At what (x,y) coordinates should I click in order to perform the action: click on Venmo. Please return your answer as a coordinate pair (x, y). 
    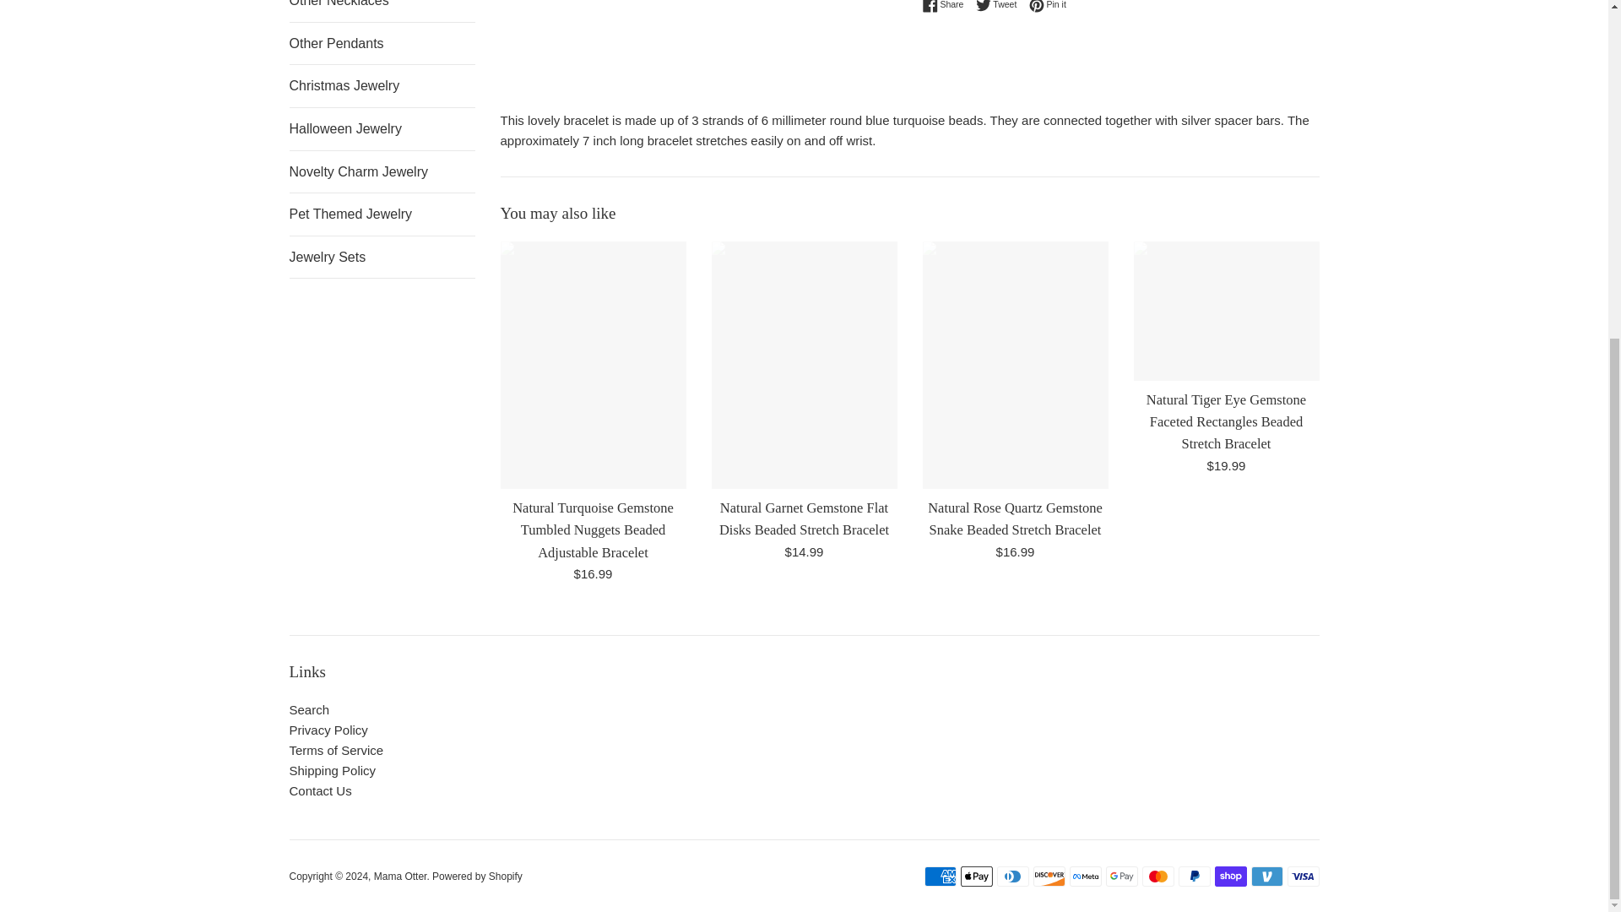
    Looking at the image, I should click on (1267, 877).